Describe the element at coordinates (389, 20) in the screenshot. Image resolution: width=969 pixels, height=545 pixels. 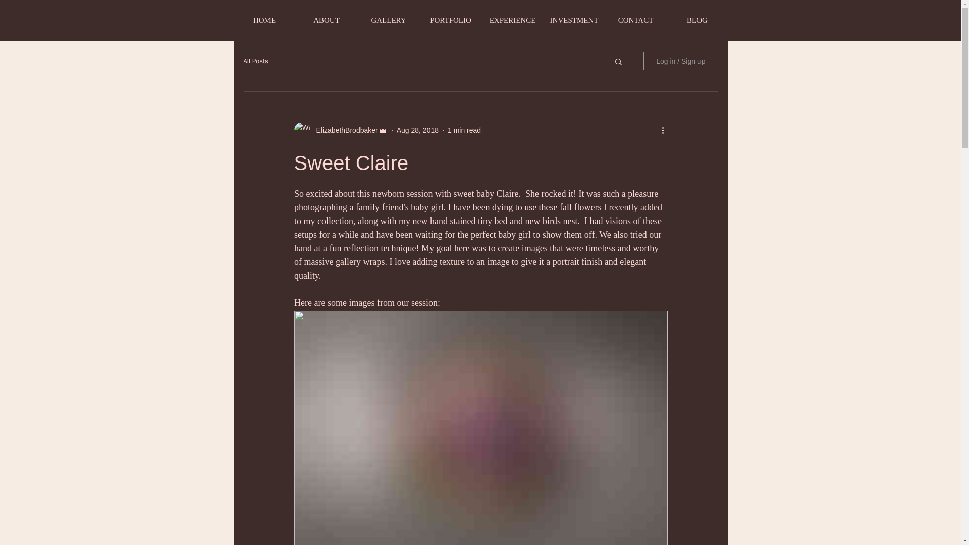
I see `GALLERY` at that location.